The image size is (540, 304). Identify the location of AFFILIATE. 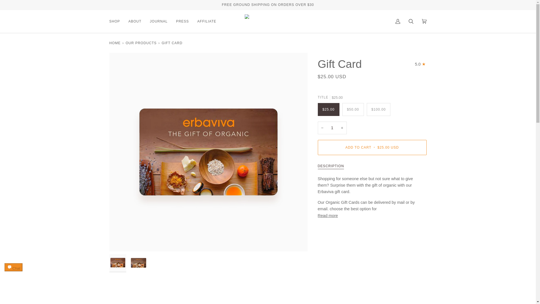
(207, 21).